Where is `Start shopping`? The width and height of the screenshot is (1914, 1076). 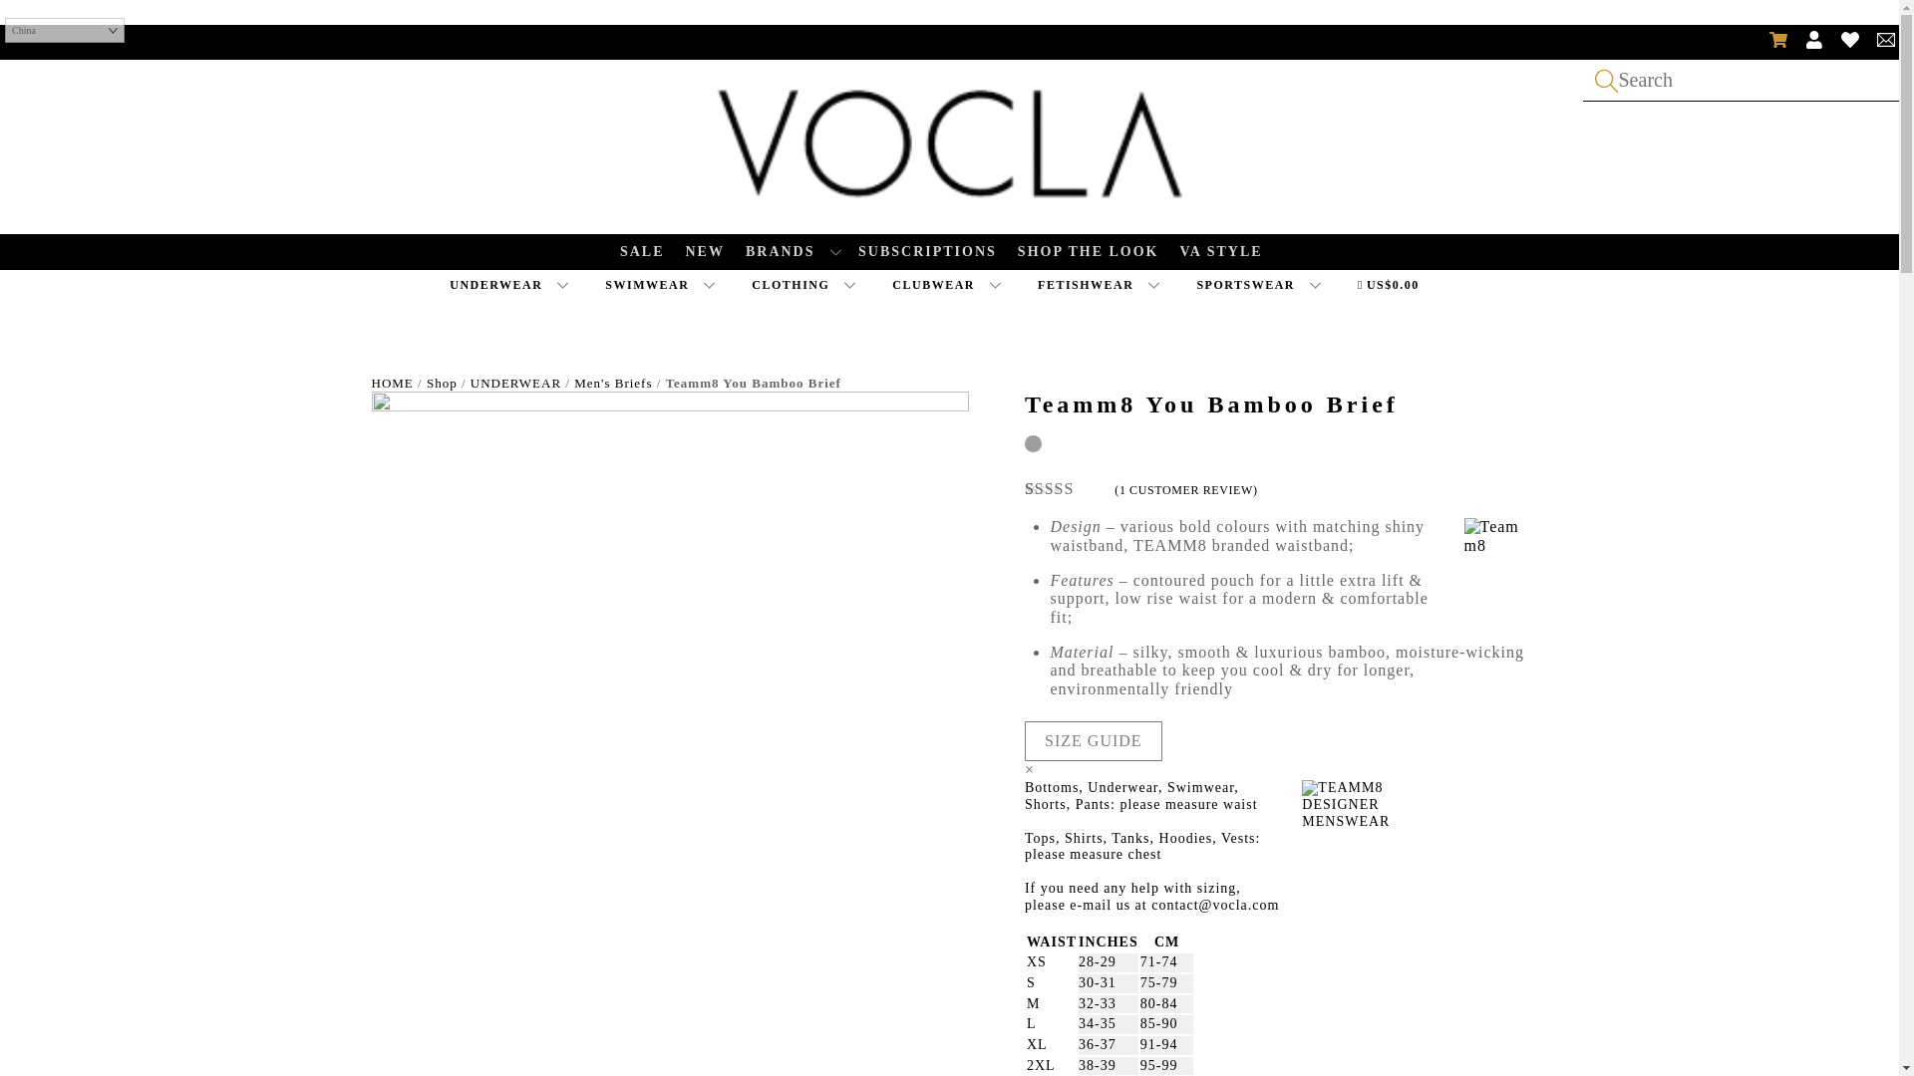 Start shopping is located at coordinates (1401, 285).